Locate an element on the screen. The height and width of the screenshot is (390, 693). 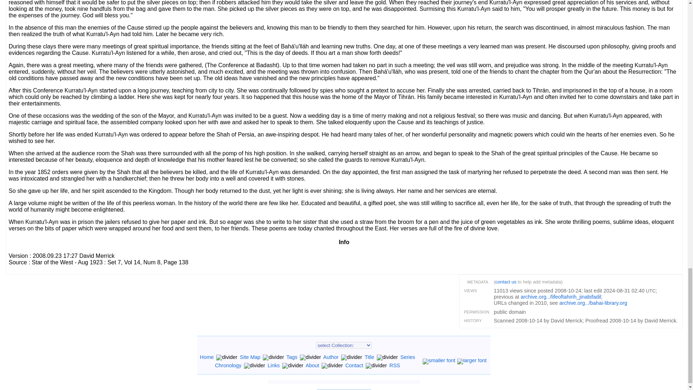
make text smaller is located at coordinates (439, 360).